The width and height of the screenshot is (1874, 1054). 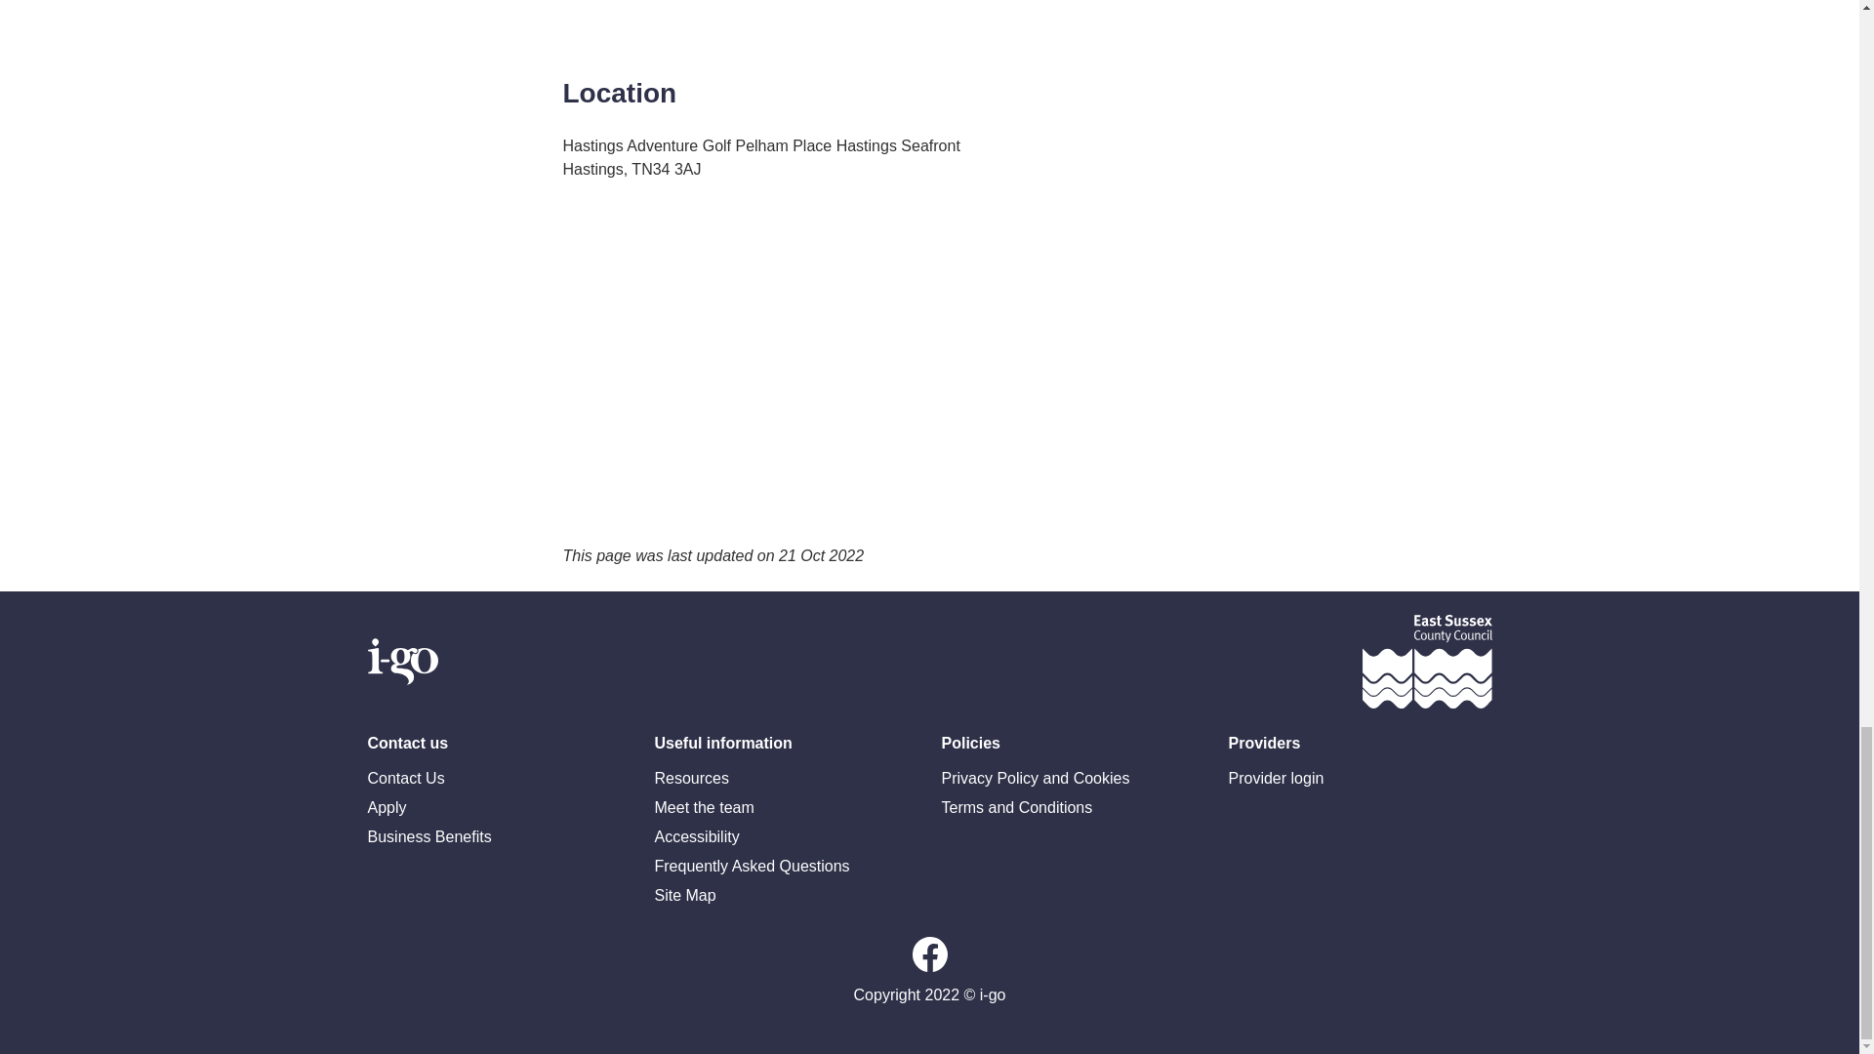 What do you see at coordinates (786, 896) in the screenshot?
I see `Site Map` at bounding box center [786, 896].